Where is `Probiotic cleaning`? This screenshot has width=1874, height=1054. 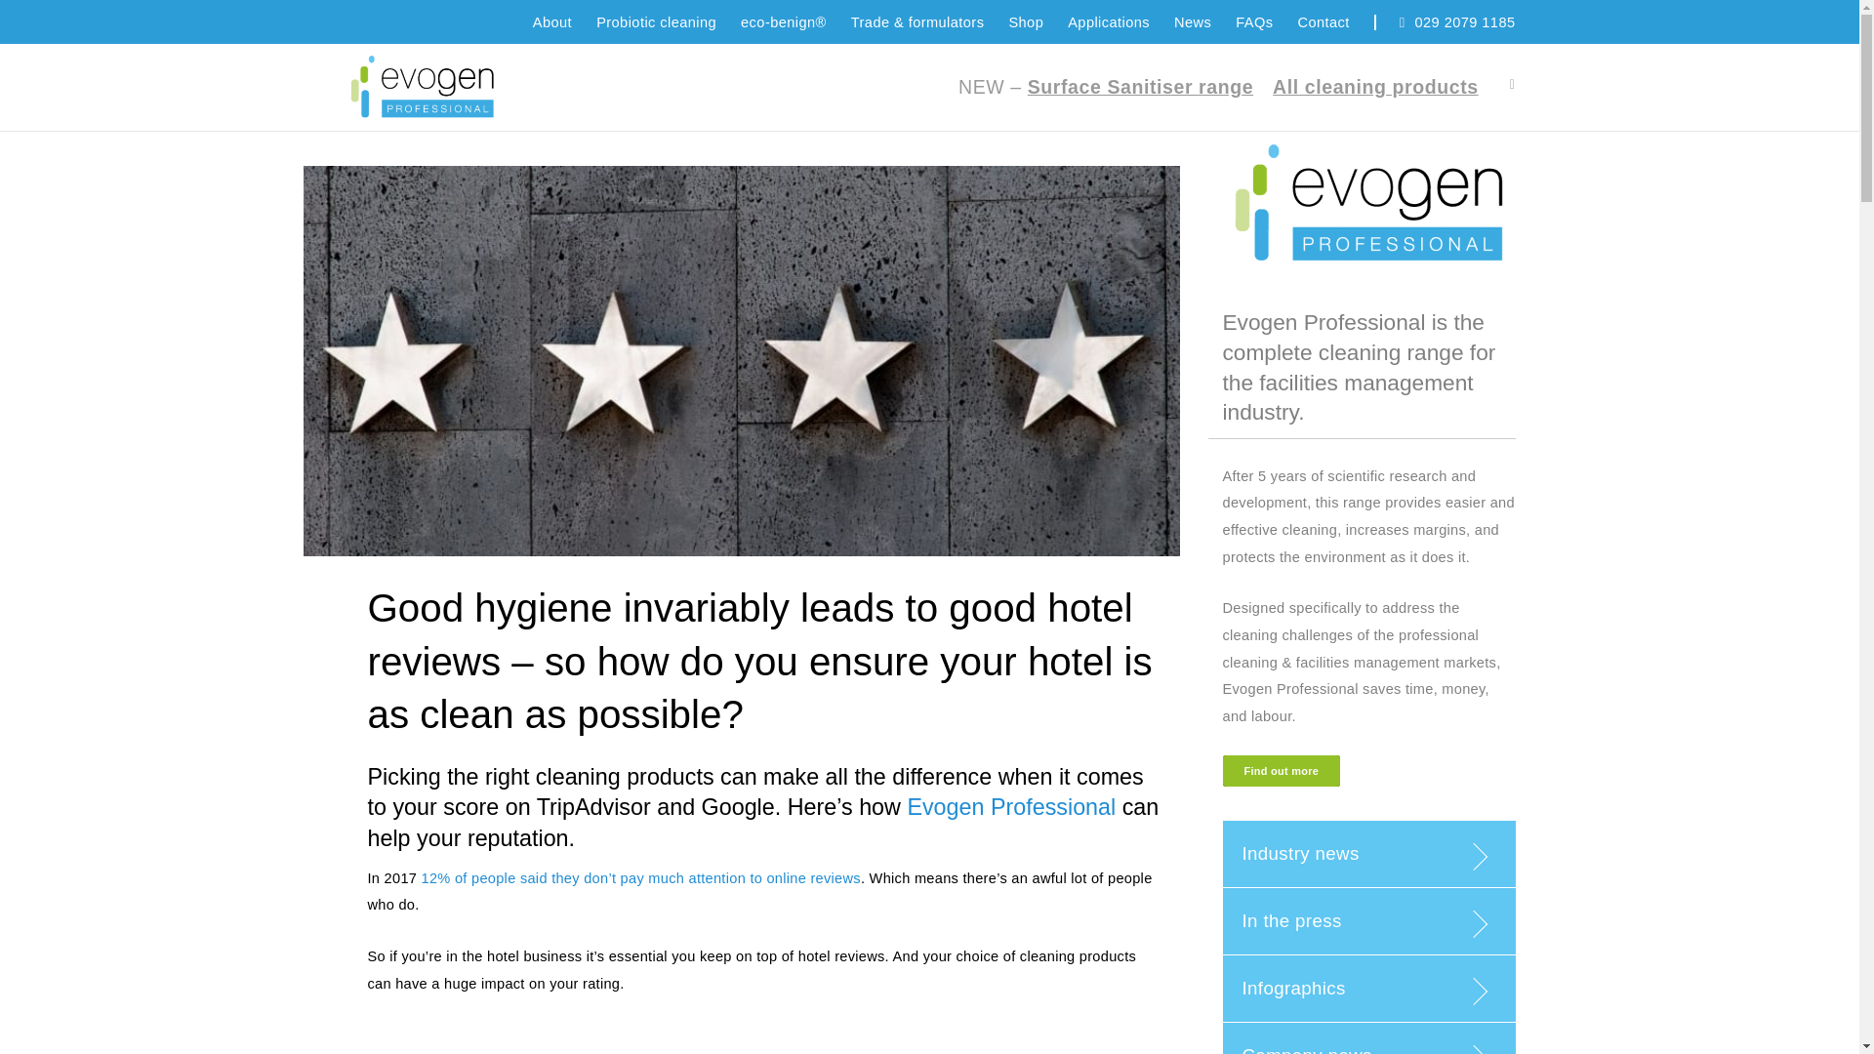 Probiotic cleaning is located at coordinates (643, 22).